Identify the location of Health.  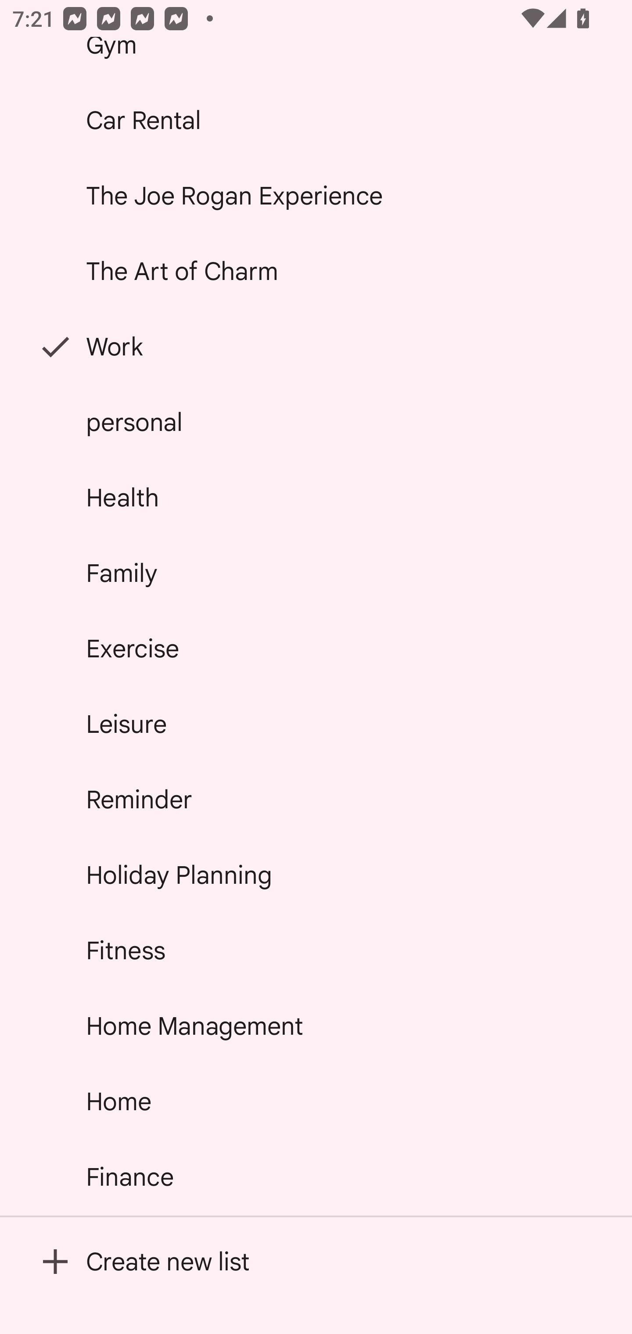
(316, 498).